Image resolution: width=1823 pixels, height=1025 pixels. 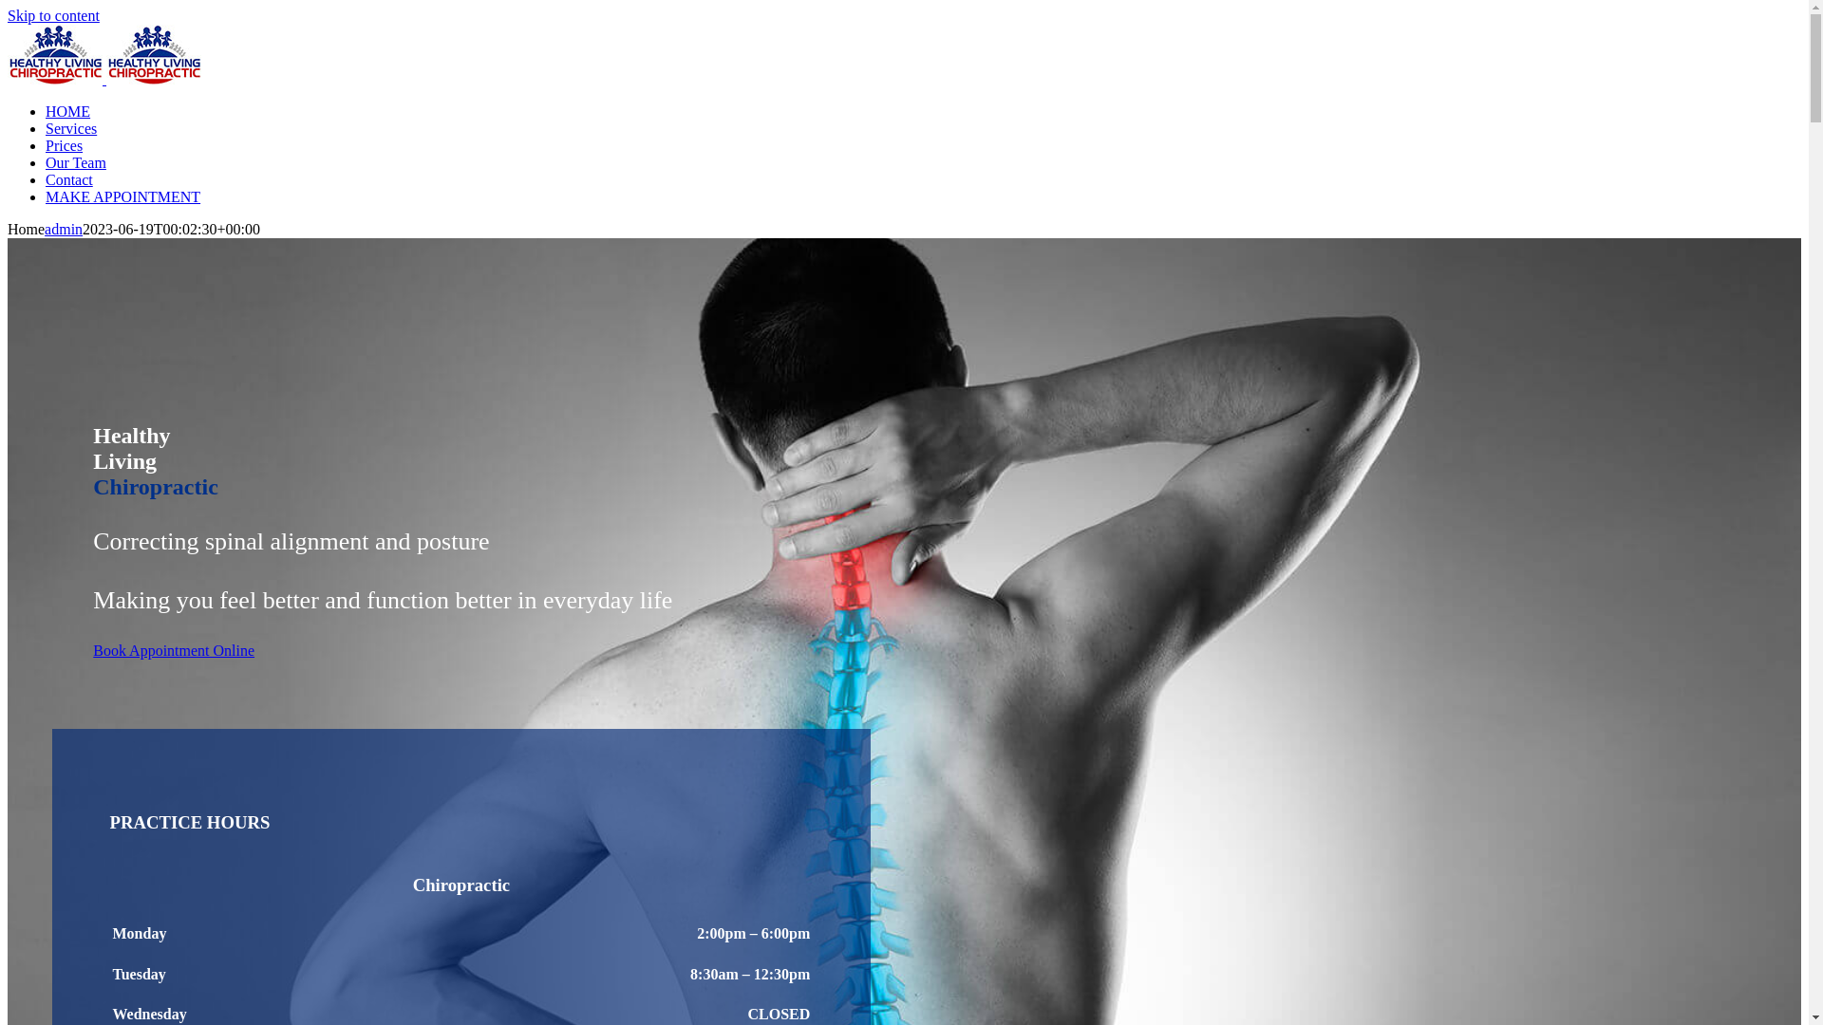 What do you see at coordinates (76, 163) in the screenshot?
I see `Our Team` at bounding box center [76, 163].